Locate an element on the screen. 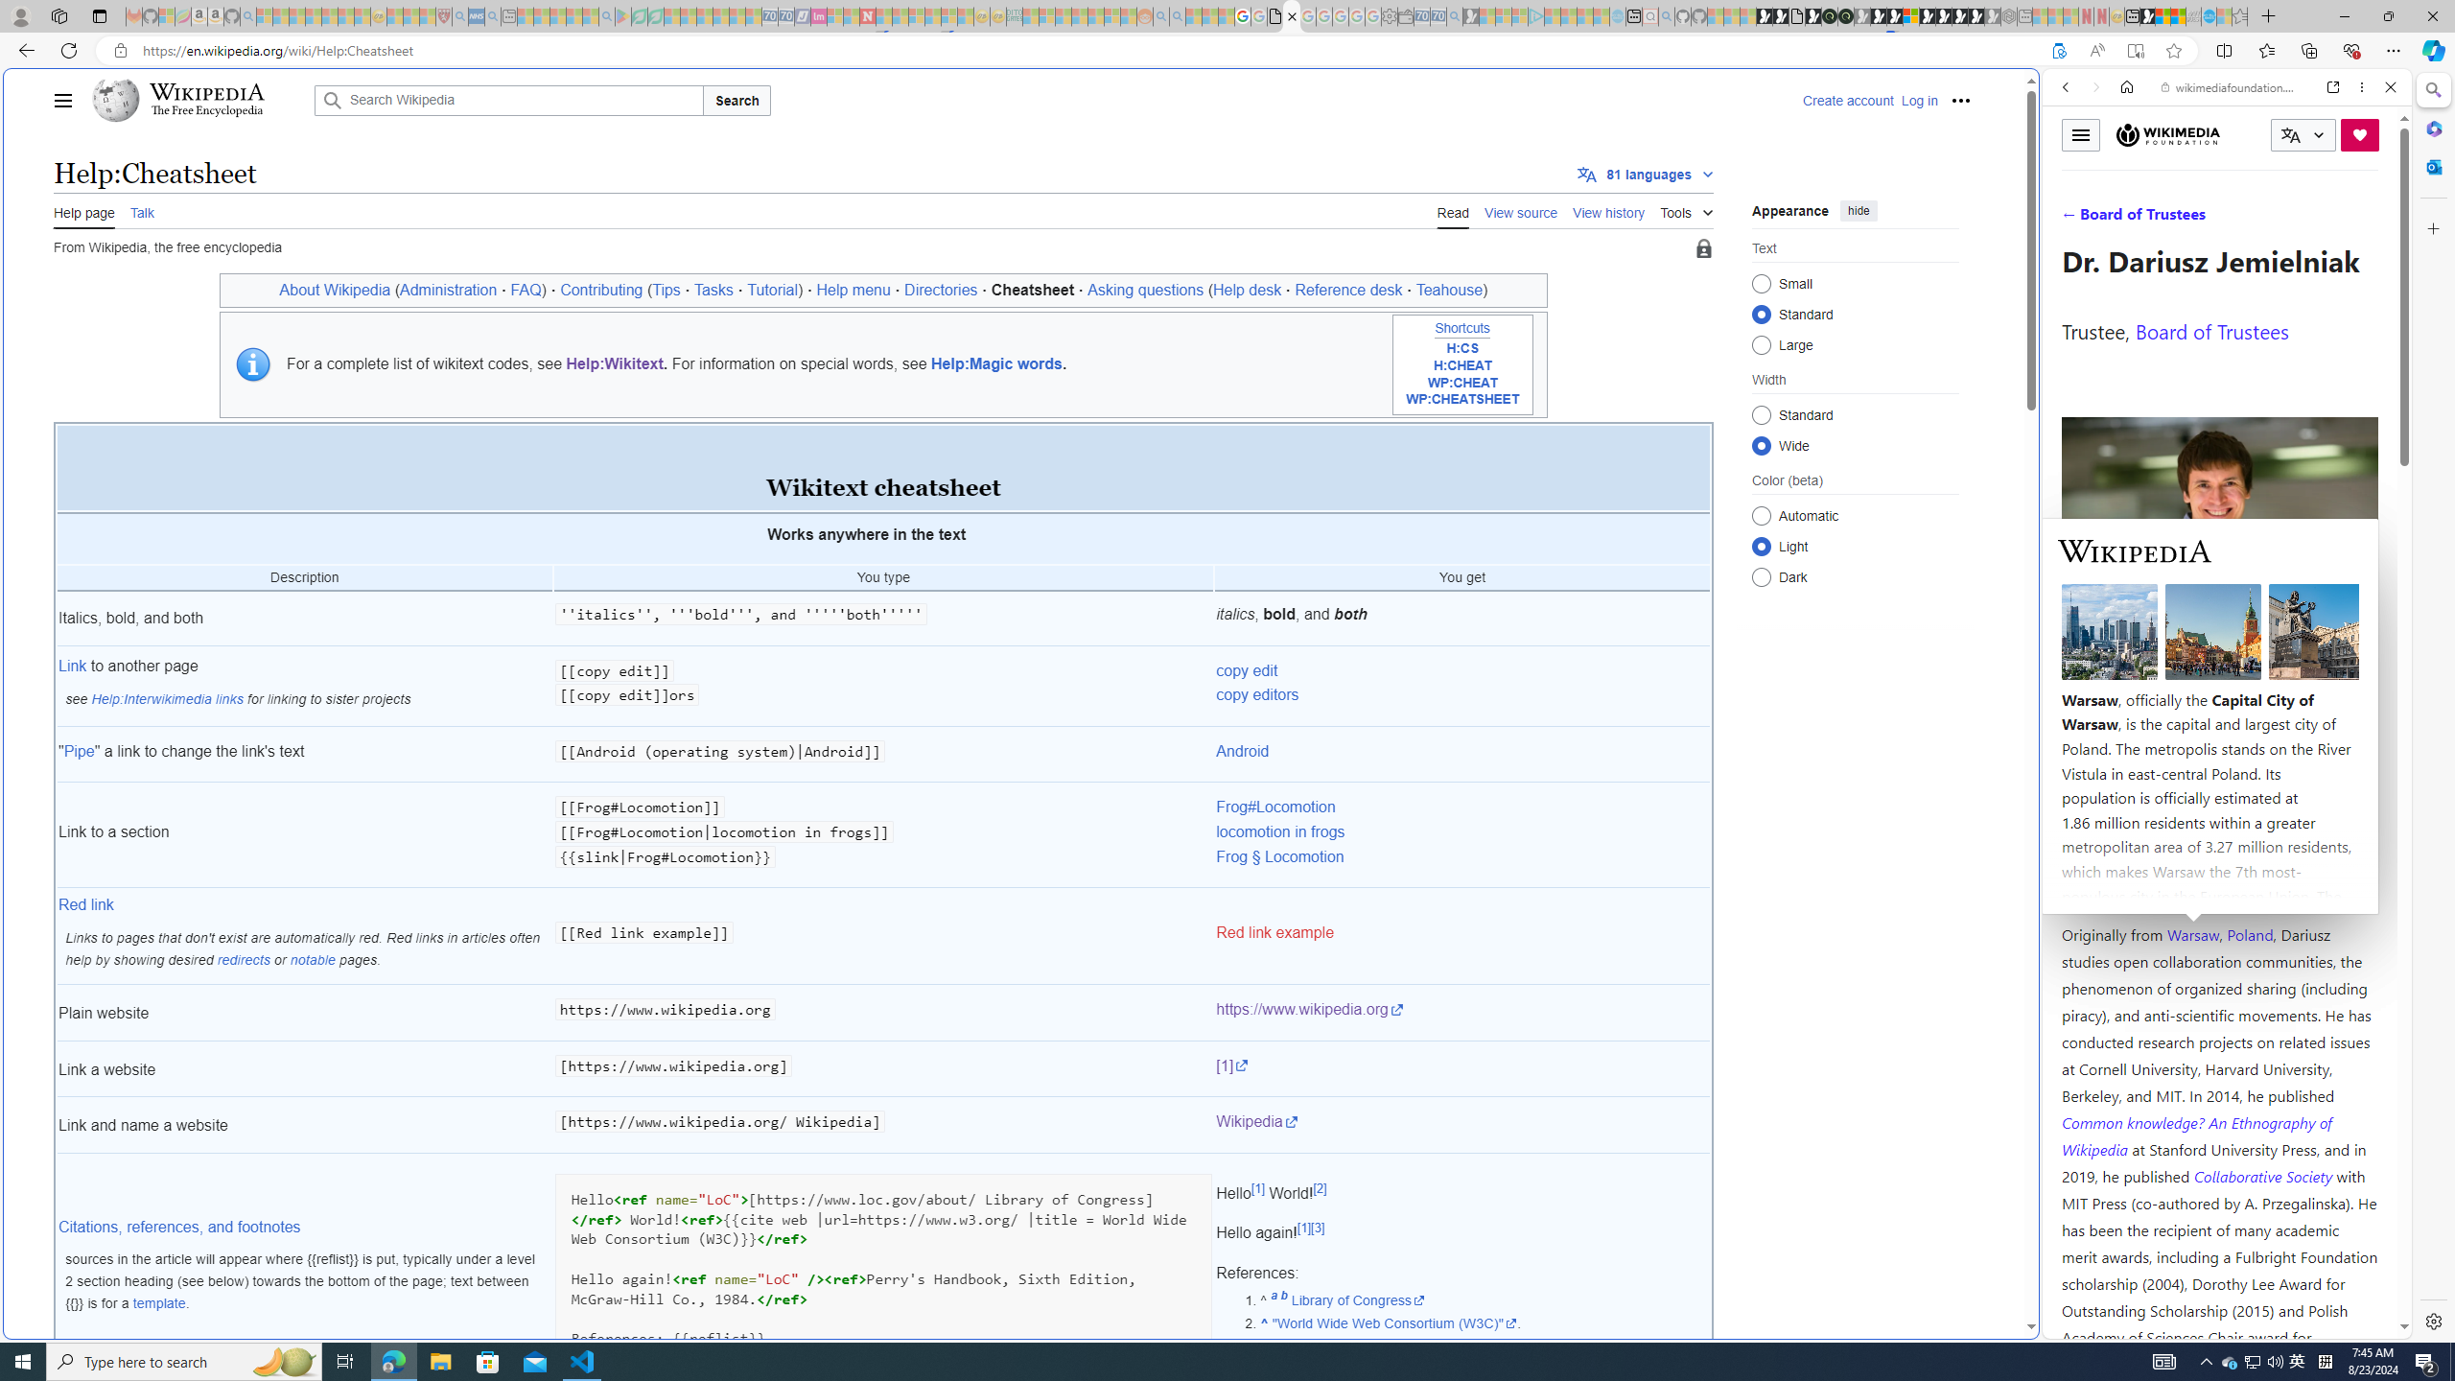  Bluey: Let's Play! - Apps on Google Play - Sleeping is located at coordinates (623, 16).